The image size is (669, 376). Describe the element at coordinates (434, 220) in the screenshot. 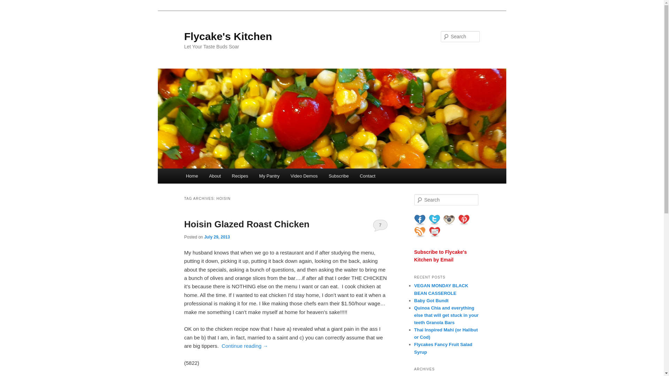

I see ` Twitter` at that location.